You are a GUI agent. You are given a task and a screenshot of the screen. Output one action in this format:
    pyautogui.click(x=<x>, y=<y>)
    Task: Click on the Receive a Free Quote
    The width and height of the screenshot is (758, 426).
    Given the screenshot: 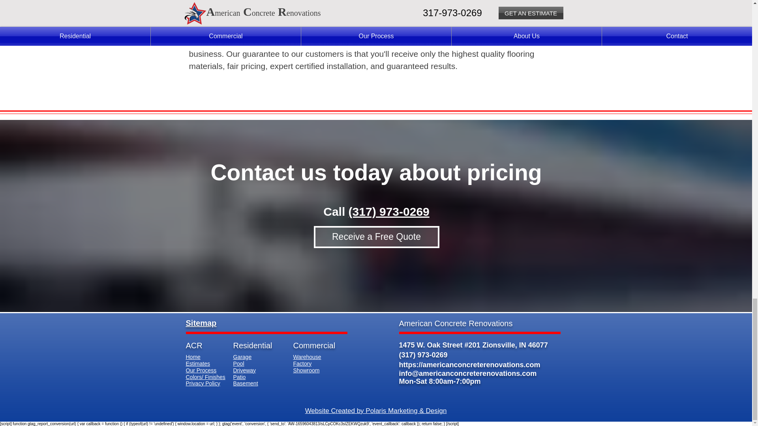 What is the action you would take?
    pyautogui.click(x=376, y=237)
    